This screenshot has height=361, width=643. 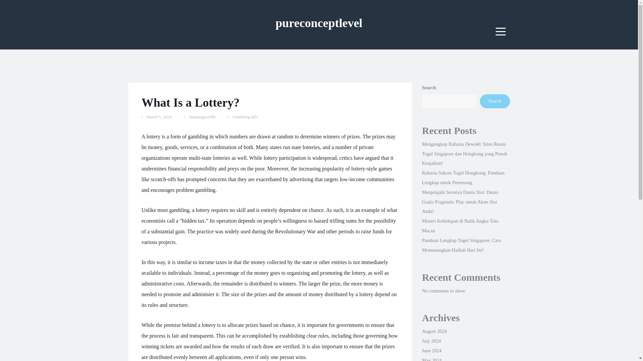 What do you see at coordinates (431, 341) in the screenshot?
I see `July 2024` at bounding box center [431, 341].